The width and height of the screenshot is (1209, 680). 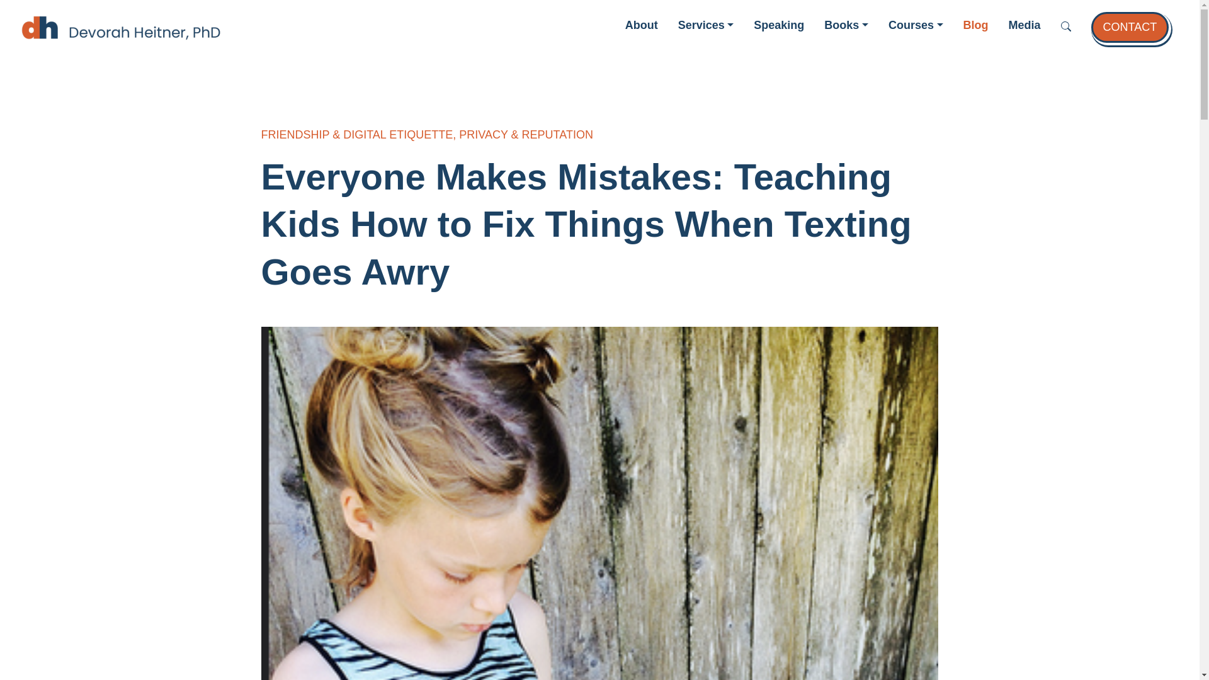 I want to click on About, so click(x=641, y=25).